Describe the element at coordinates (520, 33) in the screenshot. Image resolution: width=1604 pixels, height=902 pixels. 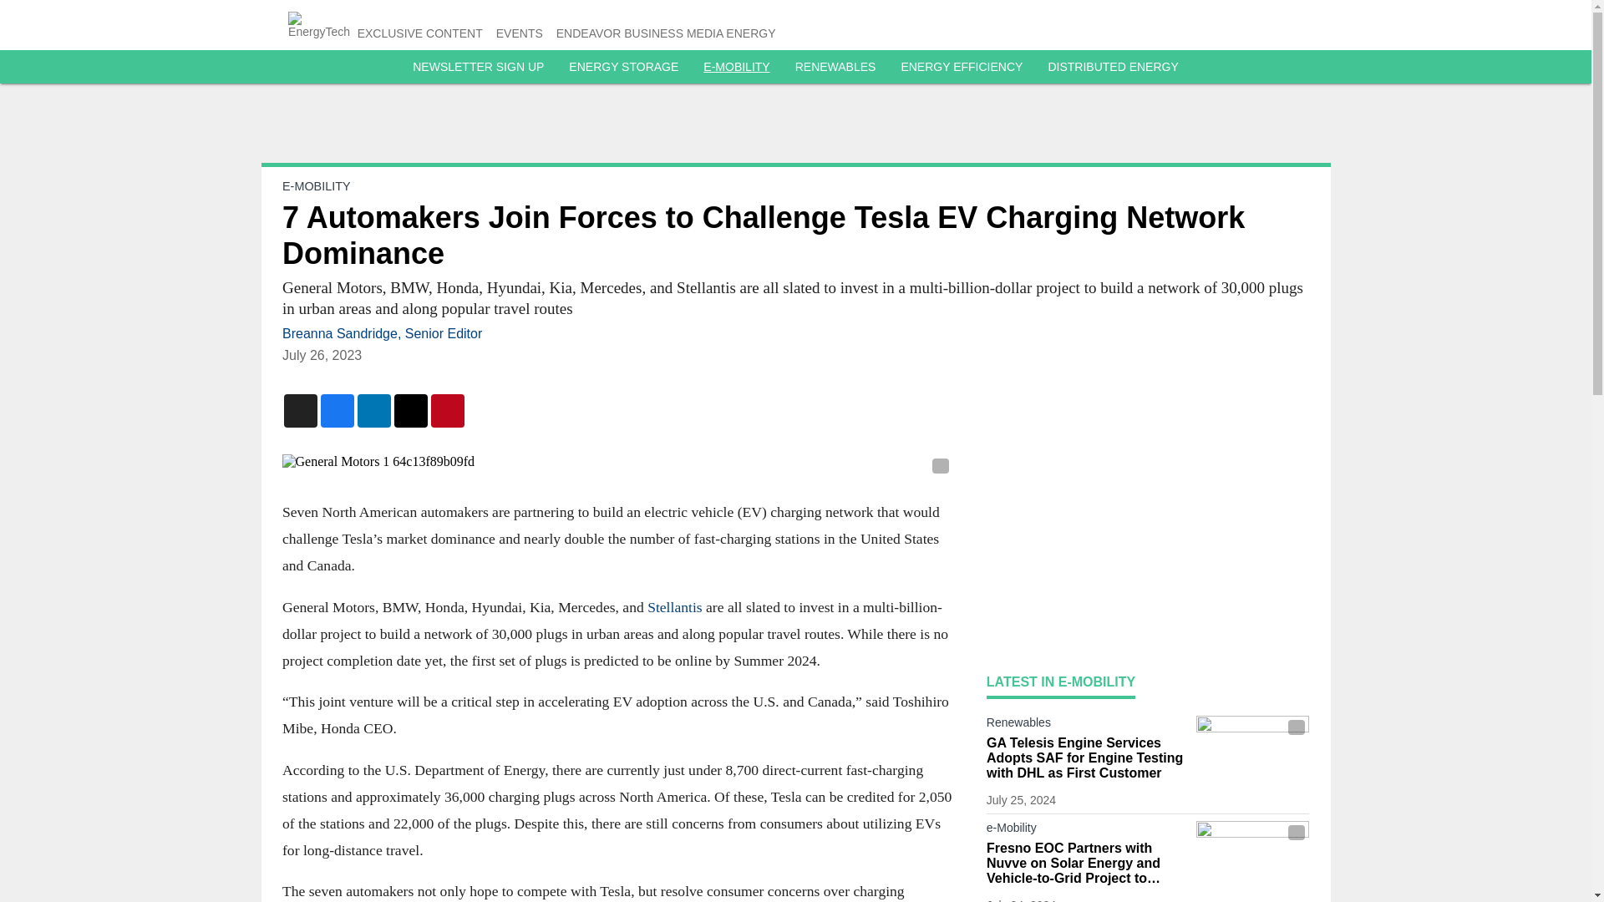
I see `EVENTS` at that location.